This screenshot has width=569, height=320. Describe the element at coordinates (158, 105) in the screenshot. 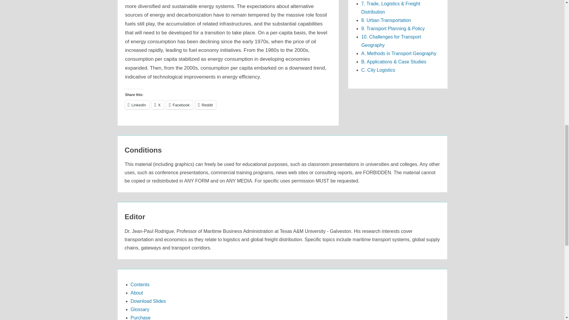

I see `X` at that location.